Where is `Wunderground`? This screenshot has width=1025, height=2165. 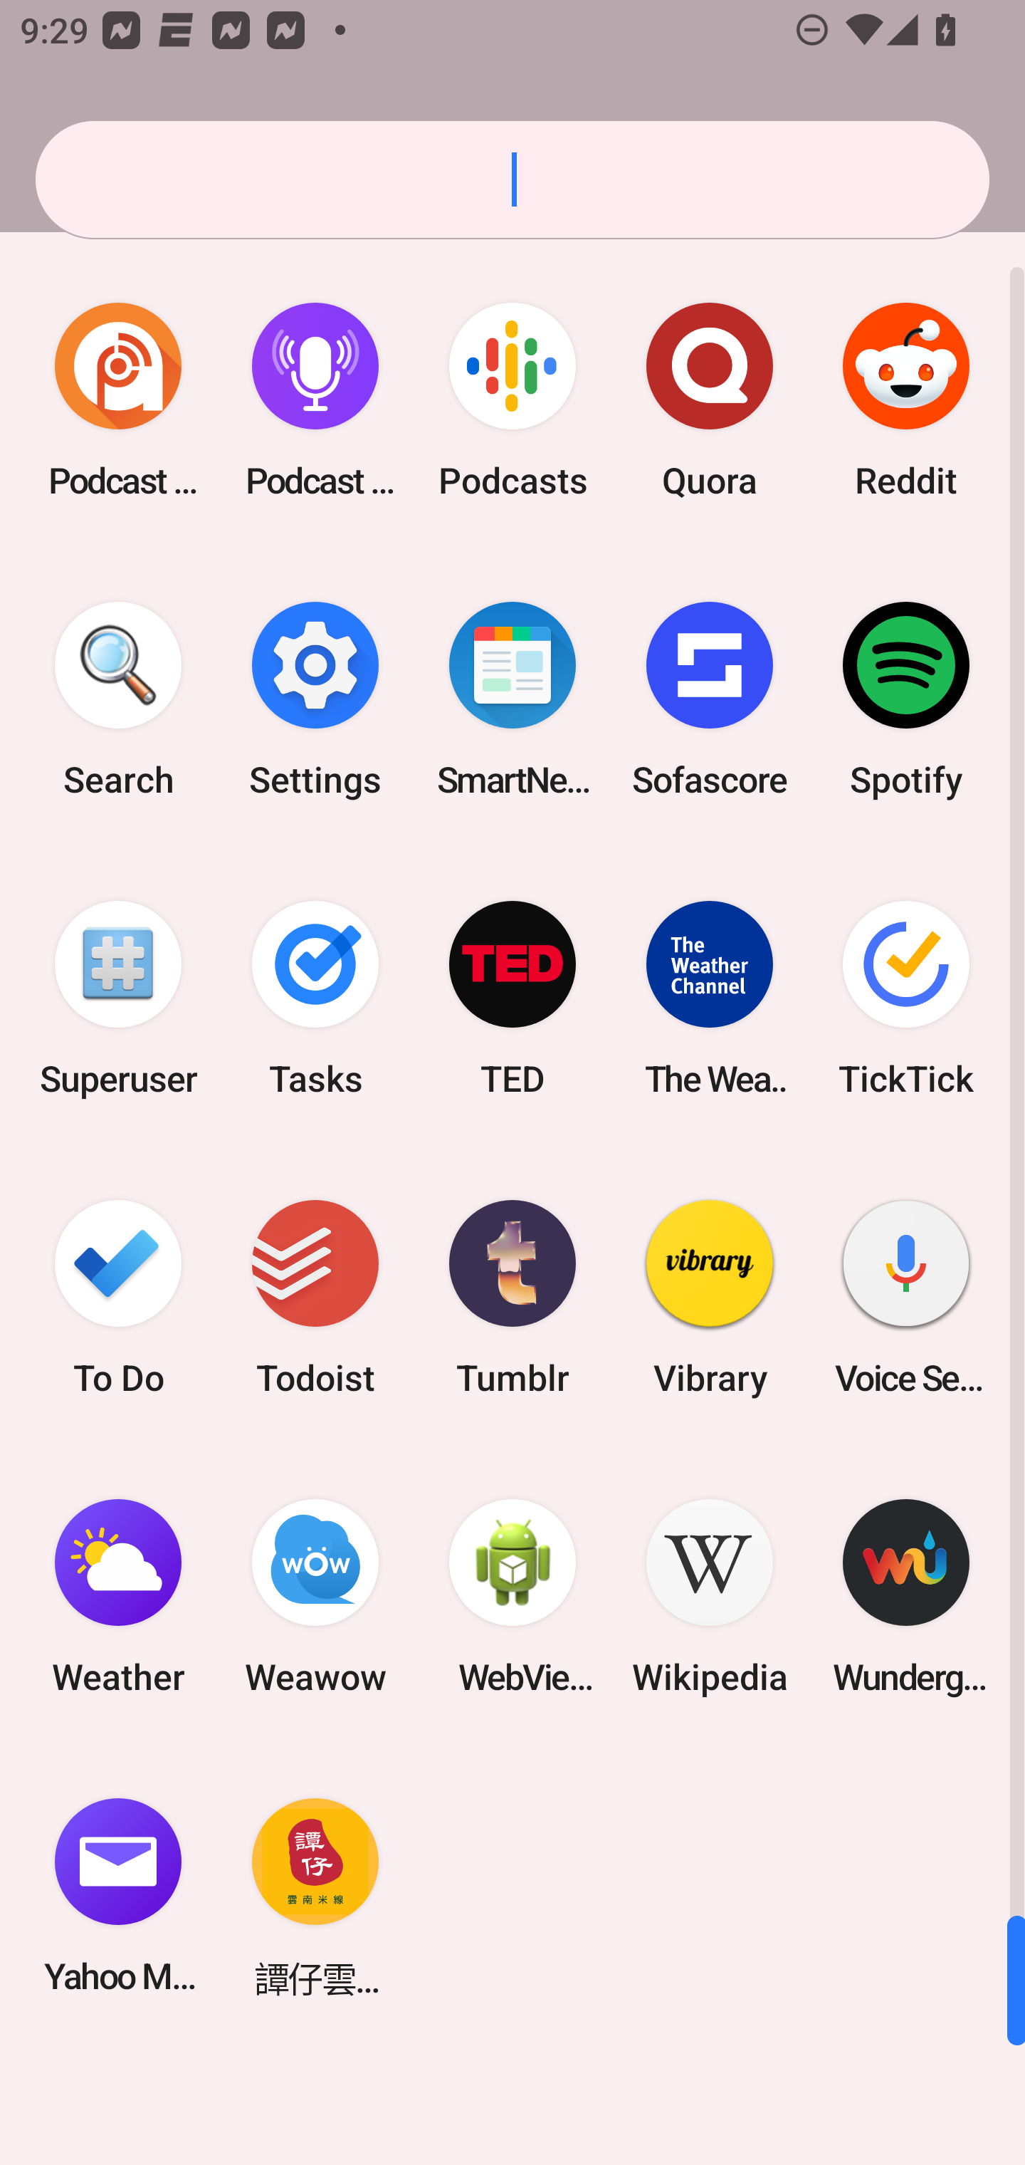 Wunderground is located at coordinates (906, 1597).